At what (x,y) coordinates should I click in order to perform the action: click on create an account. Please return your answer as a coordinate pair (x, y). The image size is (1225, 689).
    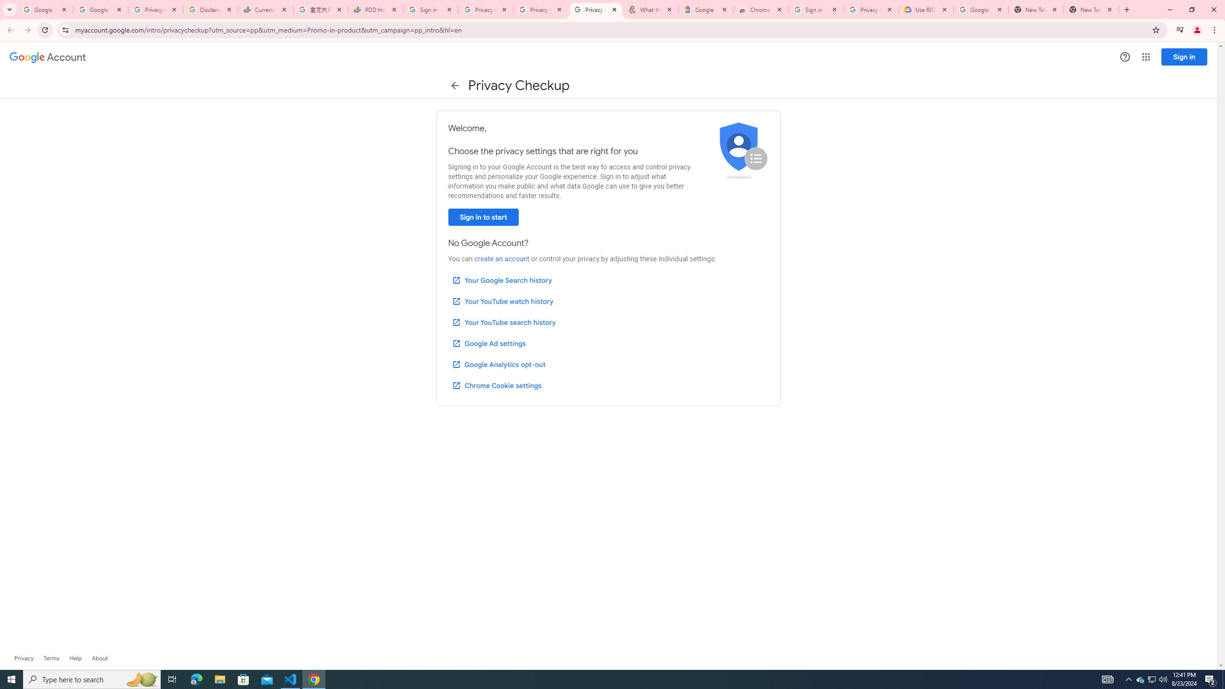
    Looking at the image, I should click on (501, 259).